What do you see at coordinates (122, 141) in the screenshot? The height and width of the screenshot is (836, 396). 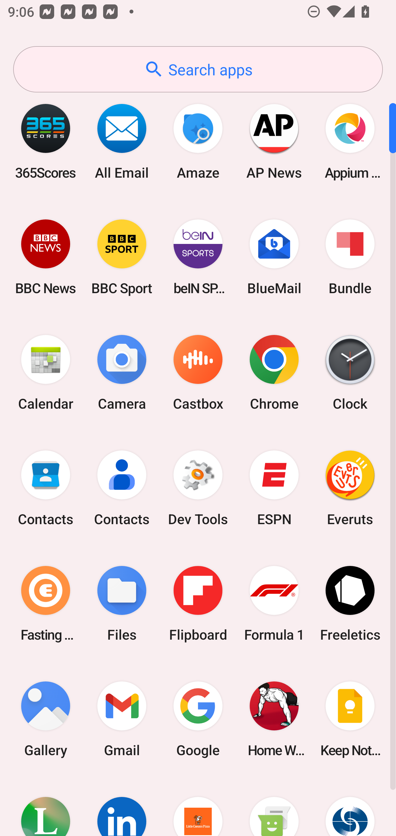 I see `All Email` at bounding box center [122, 141].